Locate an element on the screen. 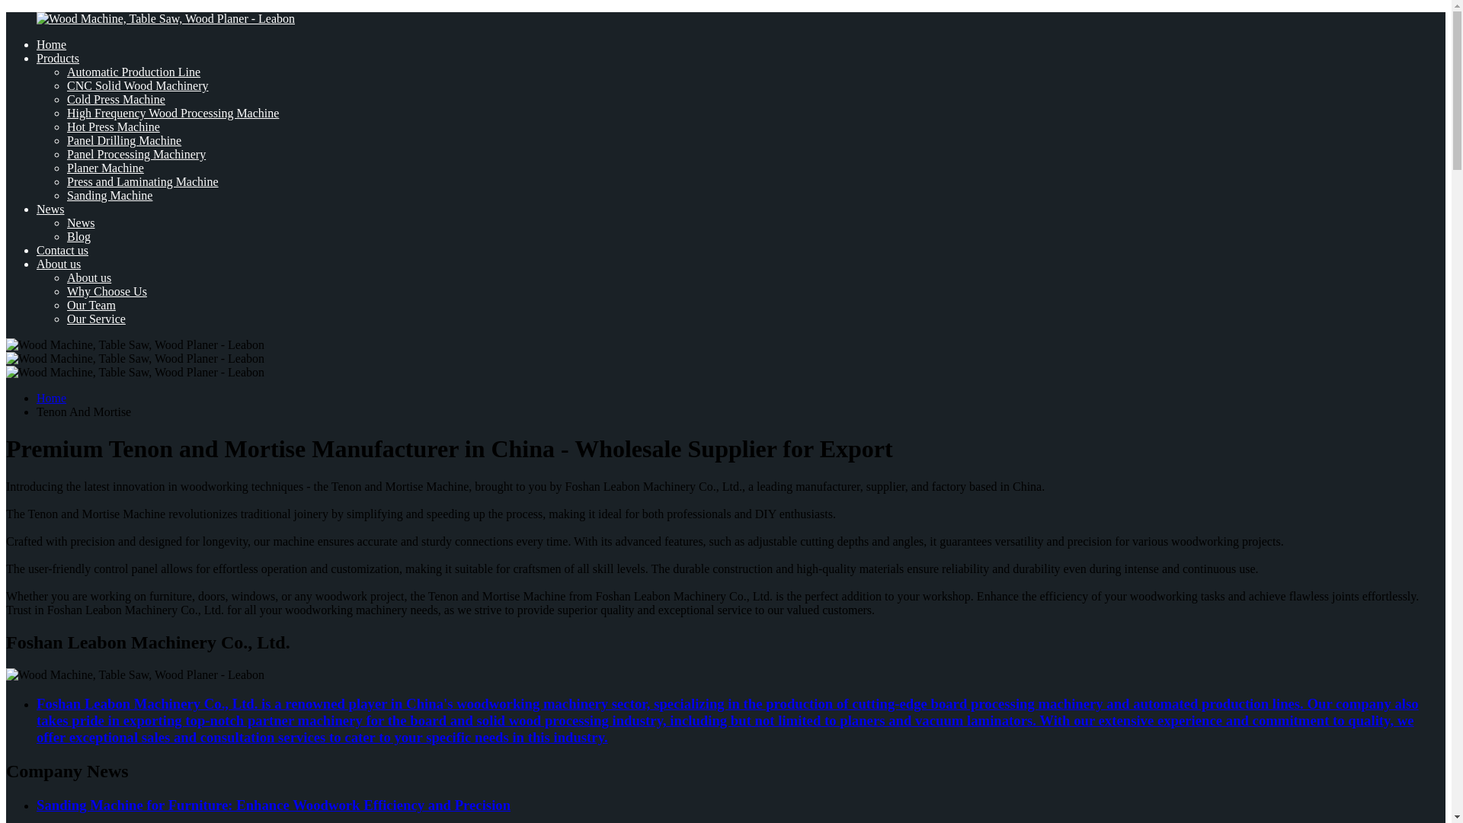  Planer Machine is located at coordinates (105, 168).